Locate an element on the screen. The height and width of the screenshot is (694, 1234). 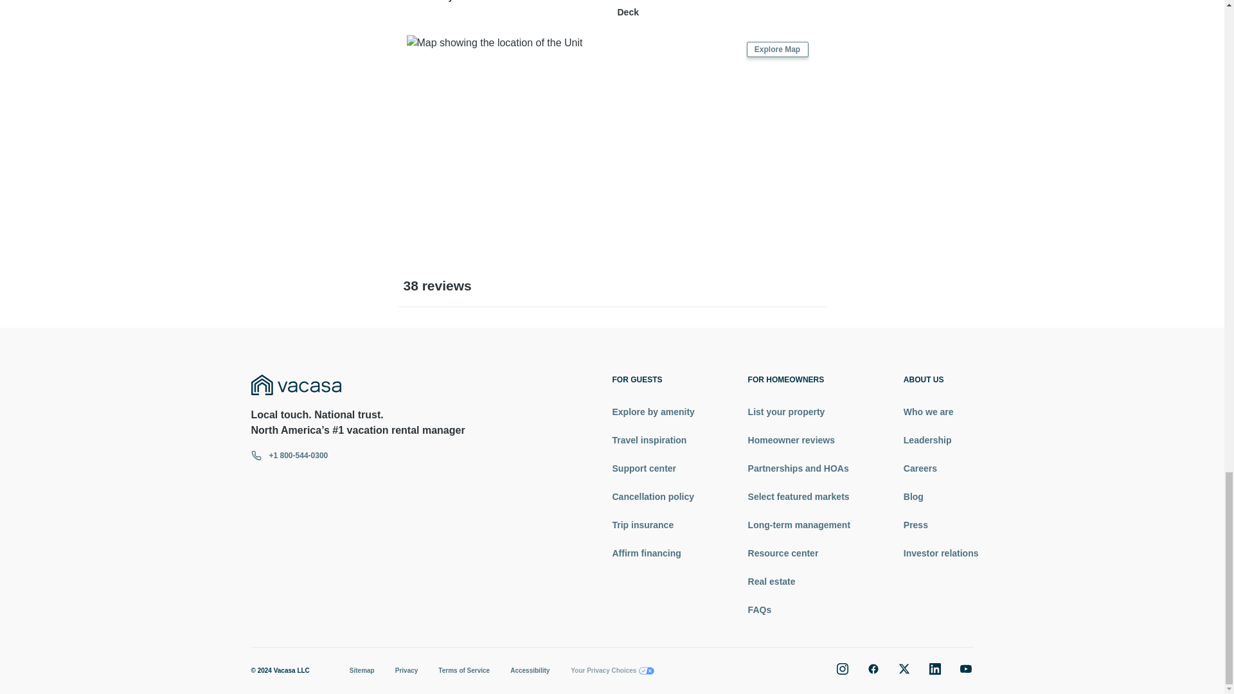
Affirm financing is located at coordinates (653, 553).